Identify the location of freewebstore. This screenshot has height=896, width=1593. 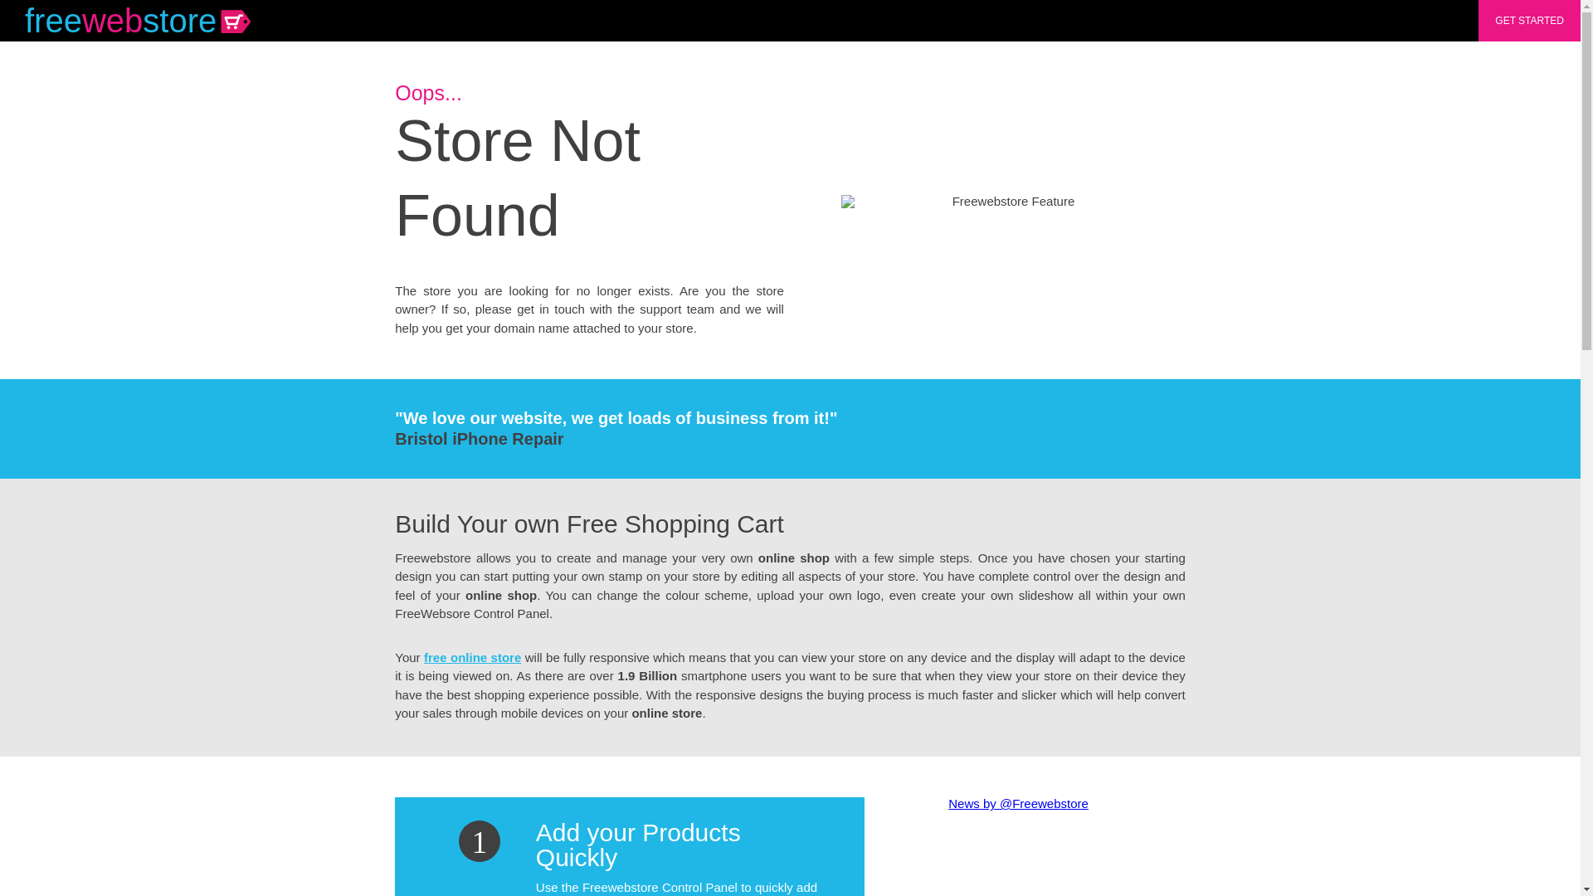
(134, 20).